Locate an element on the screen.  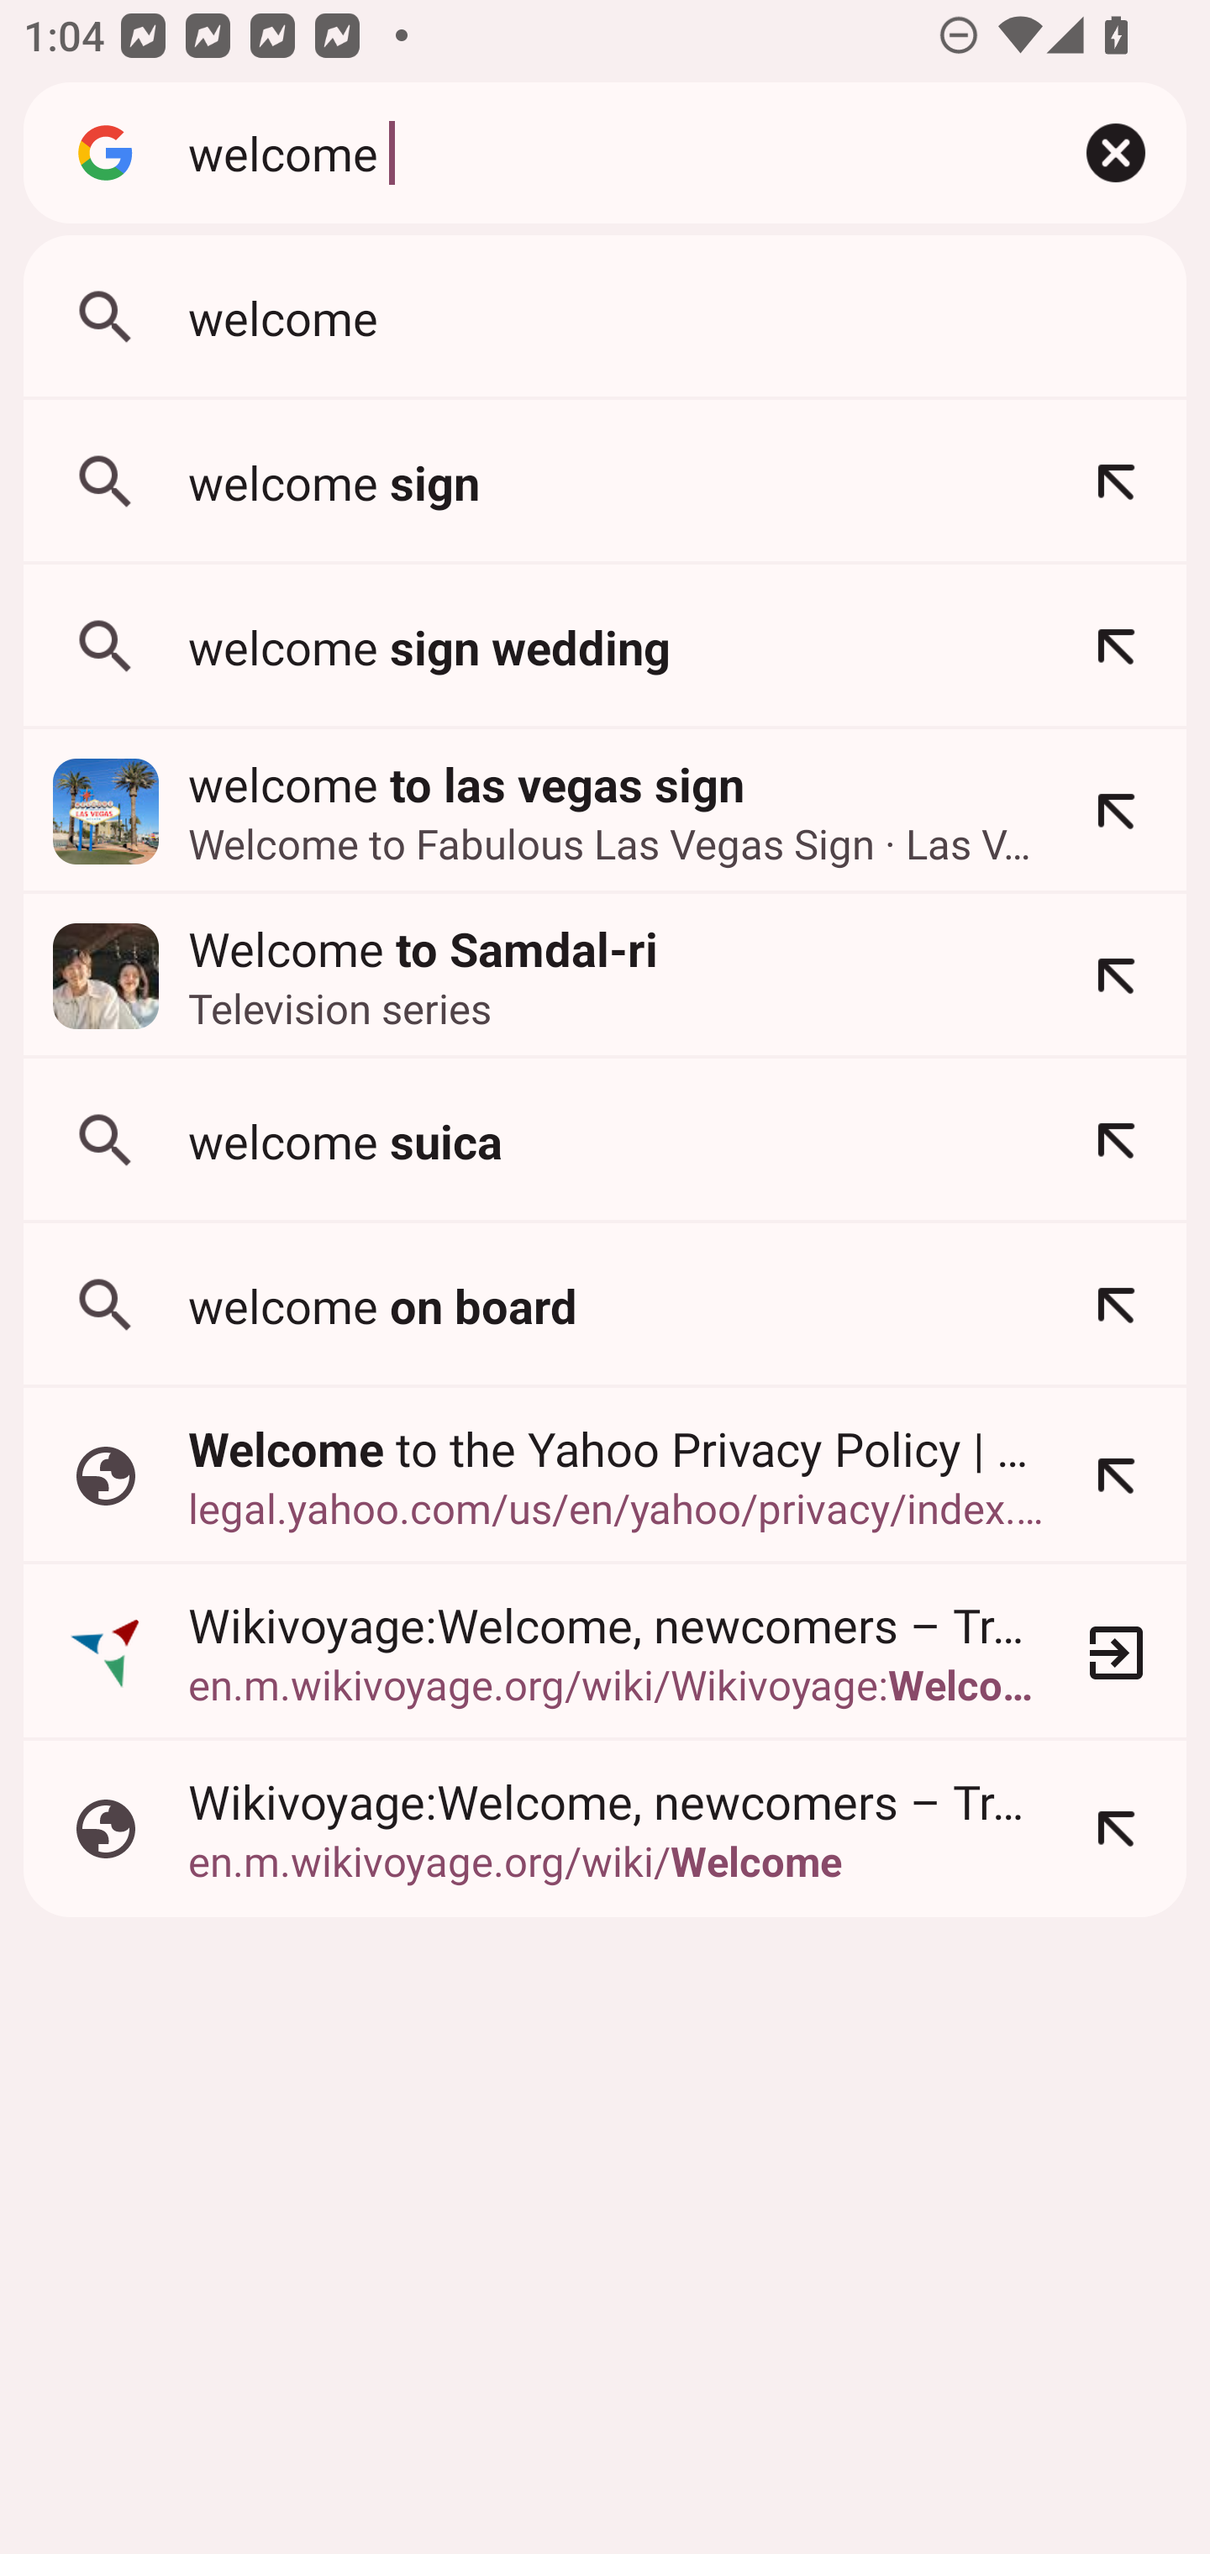
welcome suica Refine: welcome suica is located at coordinates (605, 1140).